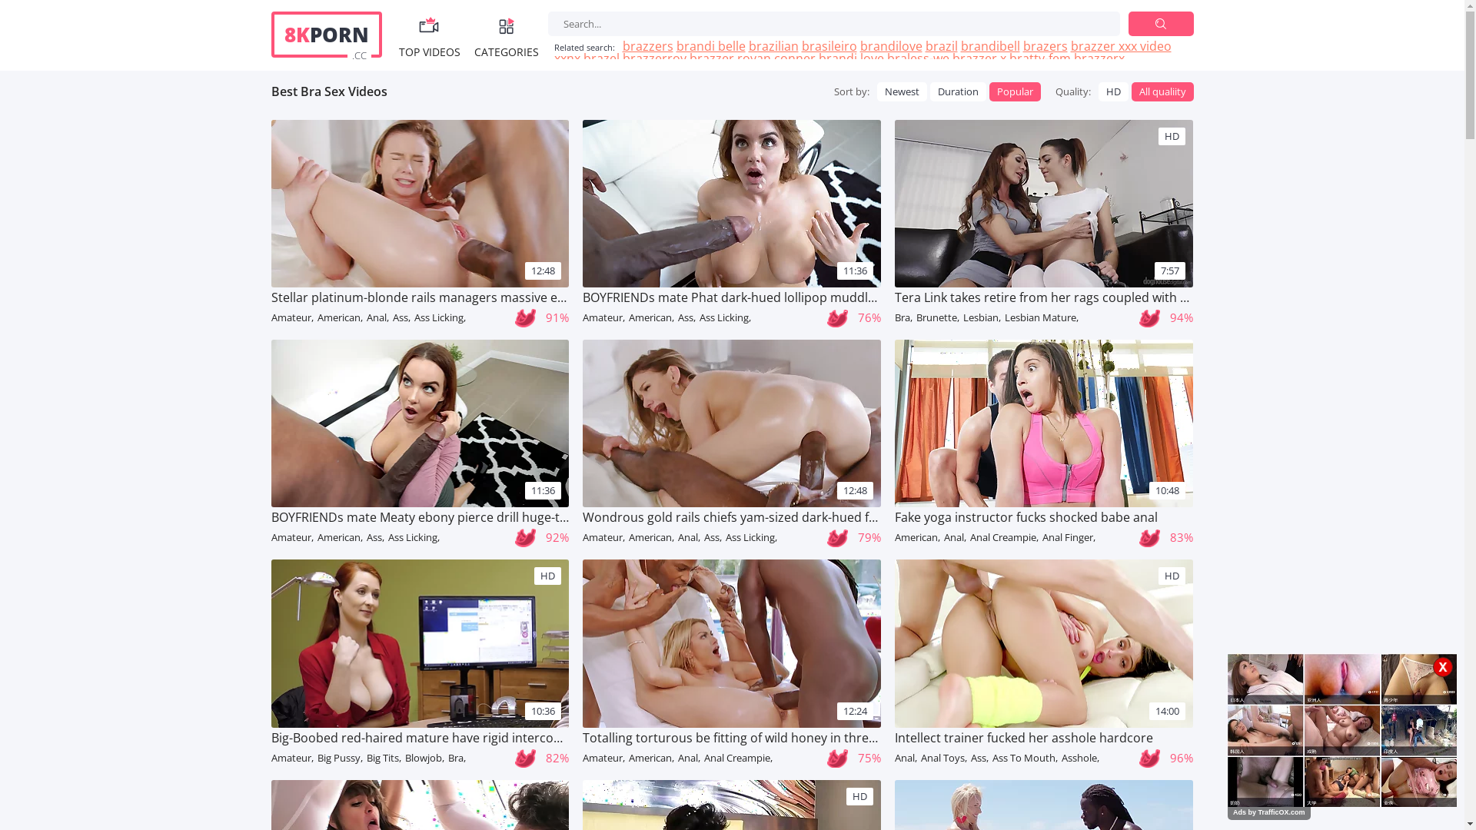 The image size is (1476, 830). I want to click on Popular, so click(1015, 92).